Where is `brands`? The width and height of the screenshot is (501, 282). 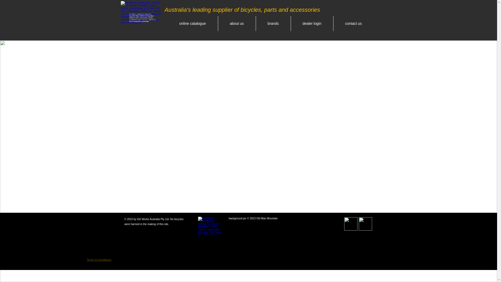
brands is located at coordinates (273, 23).